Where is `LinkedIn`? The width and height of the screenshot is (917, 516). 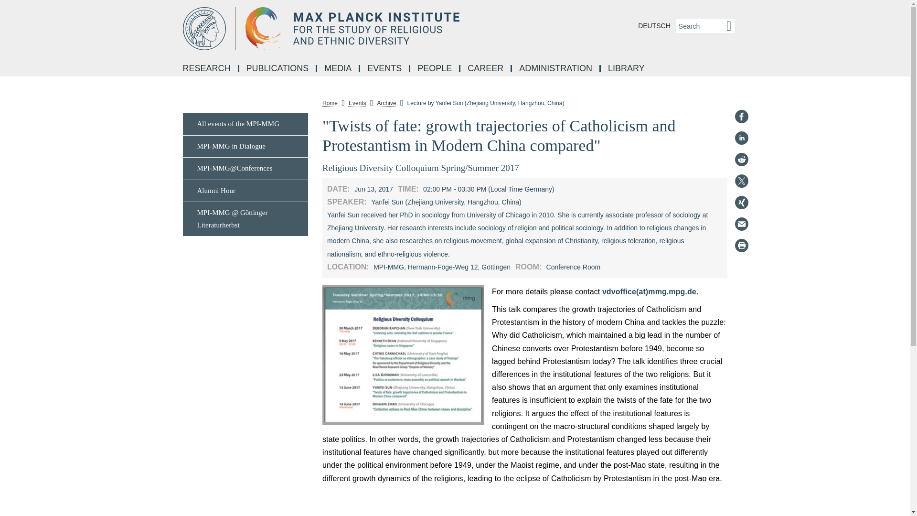 LinkedIn is located at coordinates (741, 138).